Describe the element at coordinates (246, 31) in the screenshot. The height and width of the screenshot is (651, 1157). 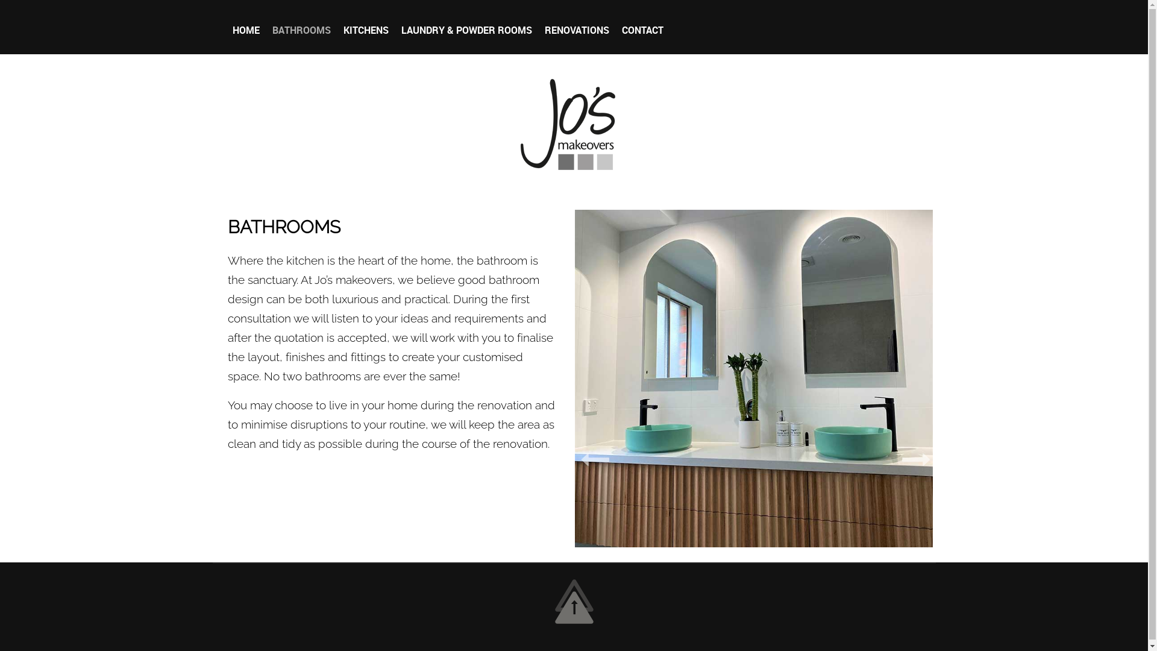
I see `HOME` at that location.